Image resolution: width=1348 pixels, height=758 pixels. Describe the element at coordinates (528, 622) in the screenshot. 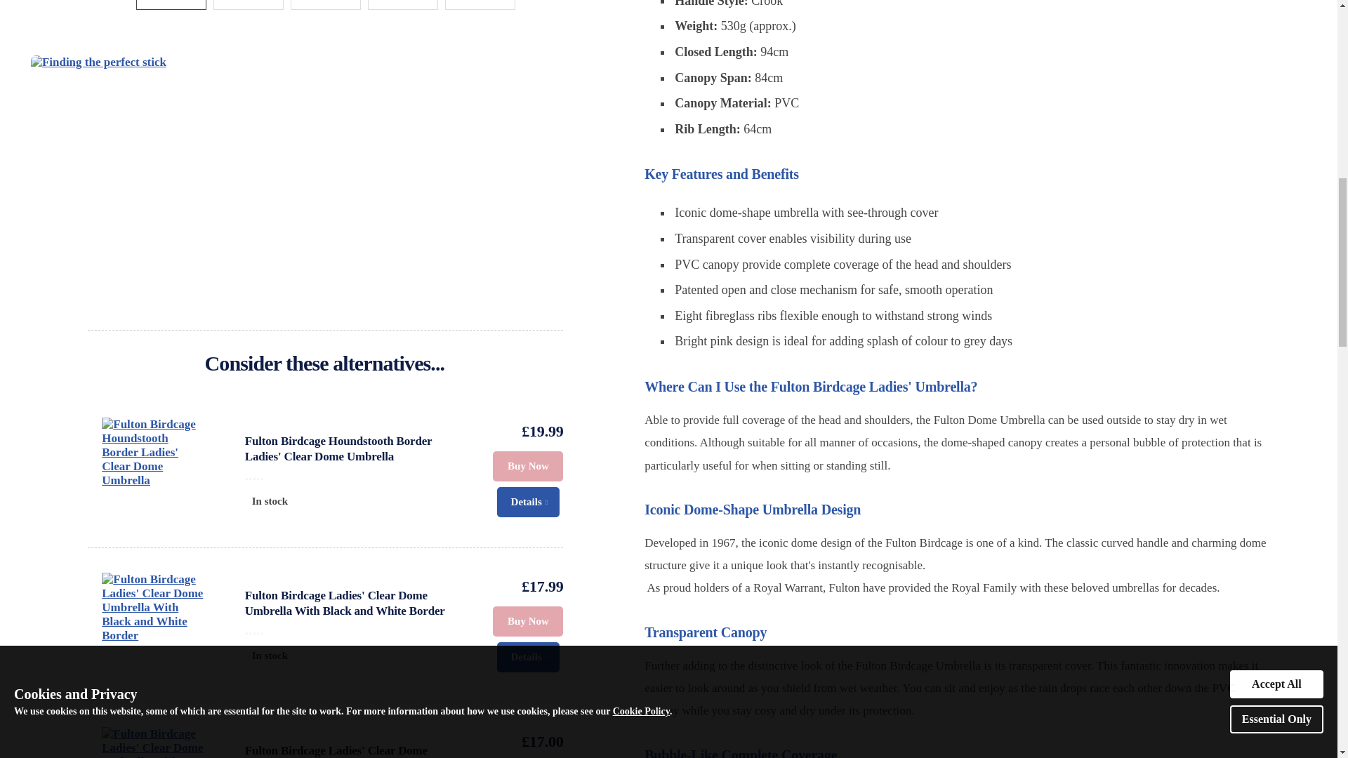

I see `Add to Basket` at that location.